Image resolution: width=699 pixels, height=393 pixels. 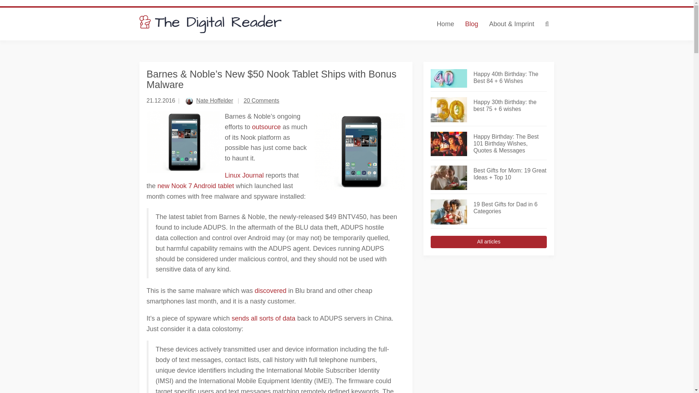 I want to click on sends all sorts of data, so click(x=263, y=318).